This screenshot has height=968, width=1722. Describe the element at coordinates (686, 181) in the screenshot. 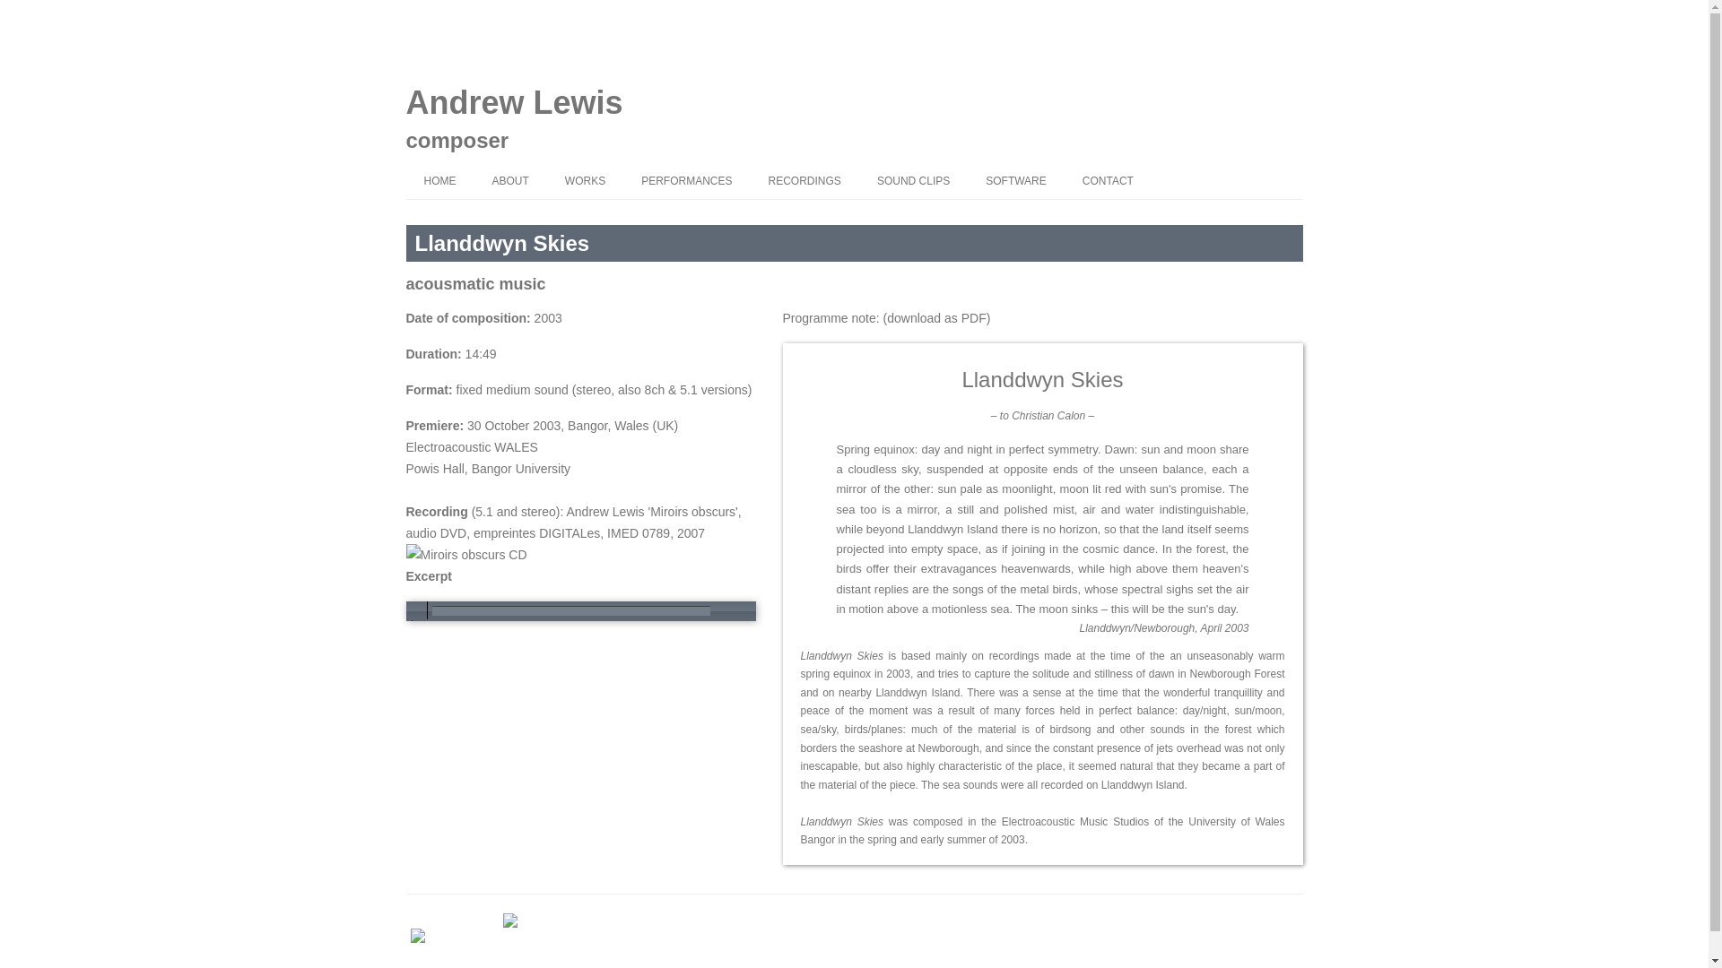

I see `PERFORMANCES` at that location.